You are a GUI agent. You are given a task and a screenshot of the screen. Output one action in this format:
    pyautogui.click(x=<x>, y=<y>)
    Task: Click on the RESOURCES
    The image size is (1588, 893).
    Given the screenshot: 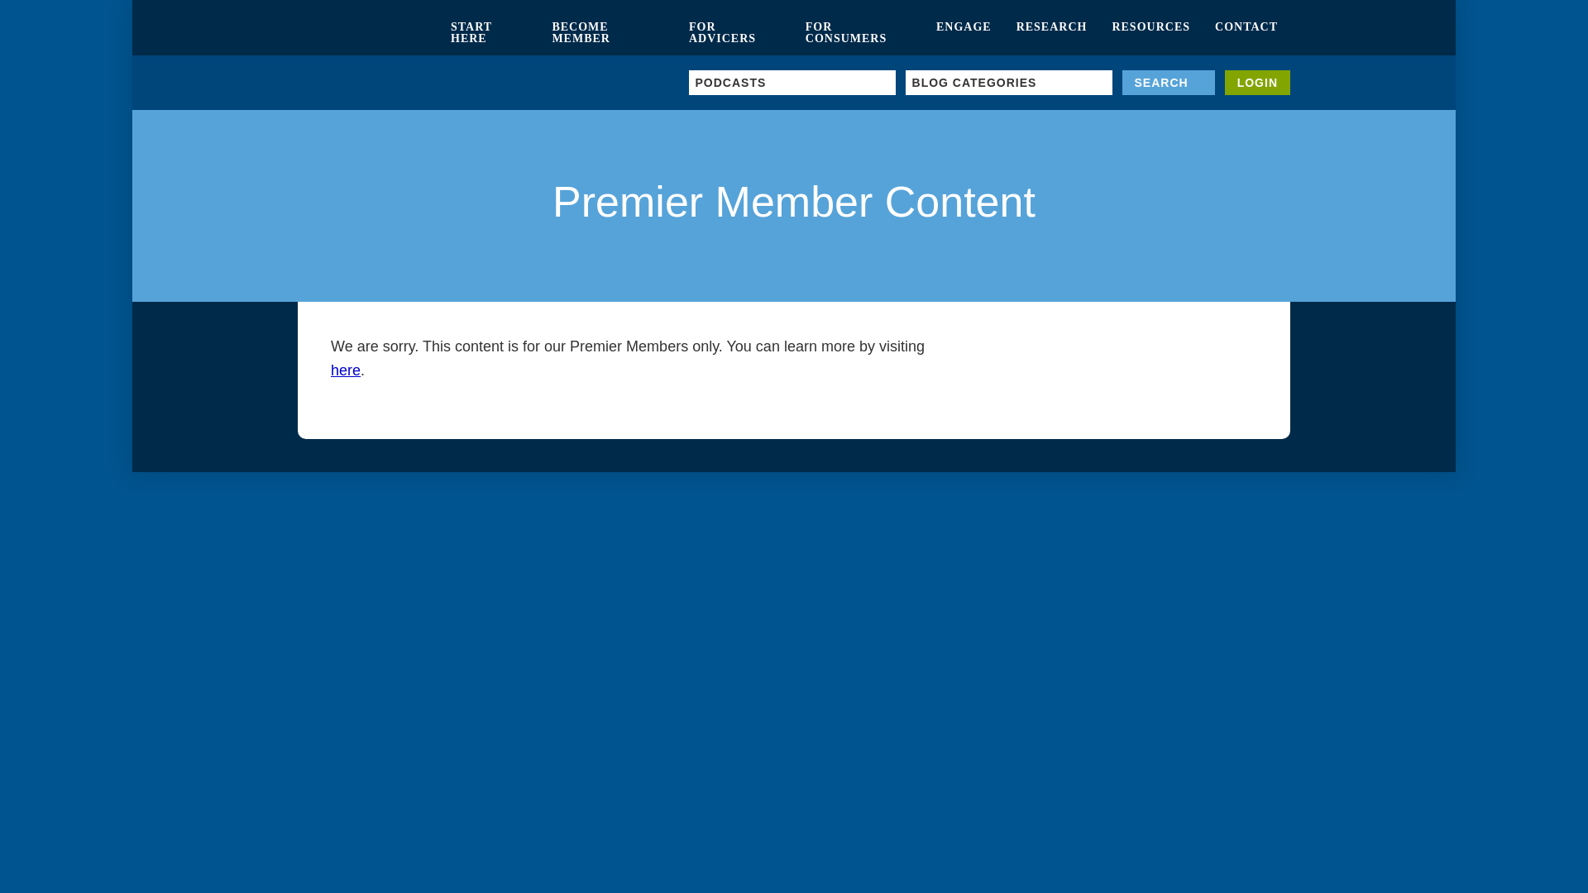 What is the action you would take?
    pyautogui.click(x=1150, y=33)
    